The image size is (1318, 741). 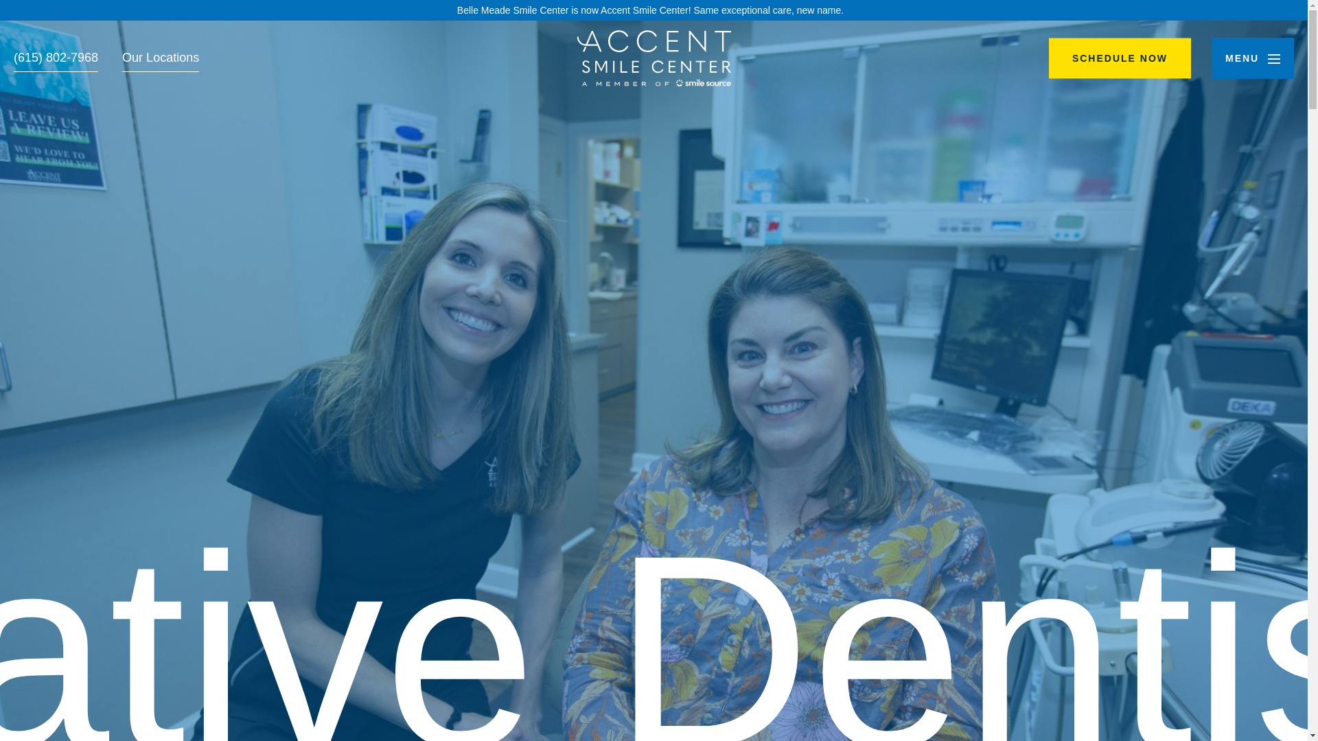 What do you see at coordinates (1252, 58) in the screenshot?
I see `MENU` at bounding box center [1252, 58].